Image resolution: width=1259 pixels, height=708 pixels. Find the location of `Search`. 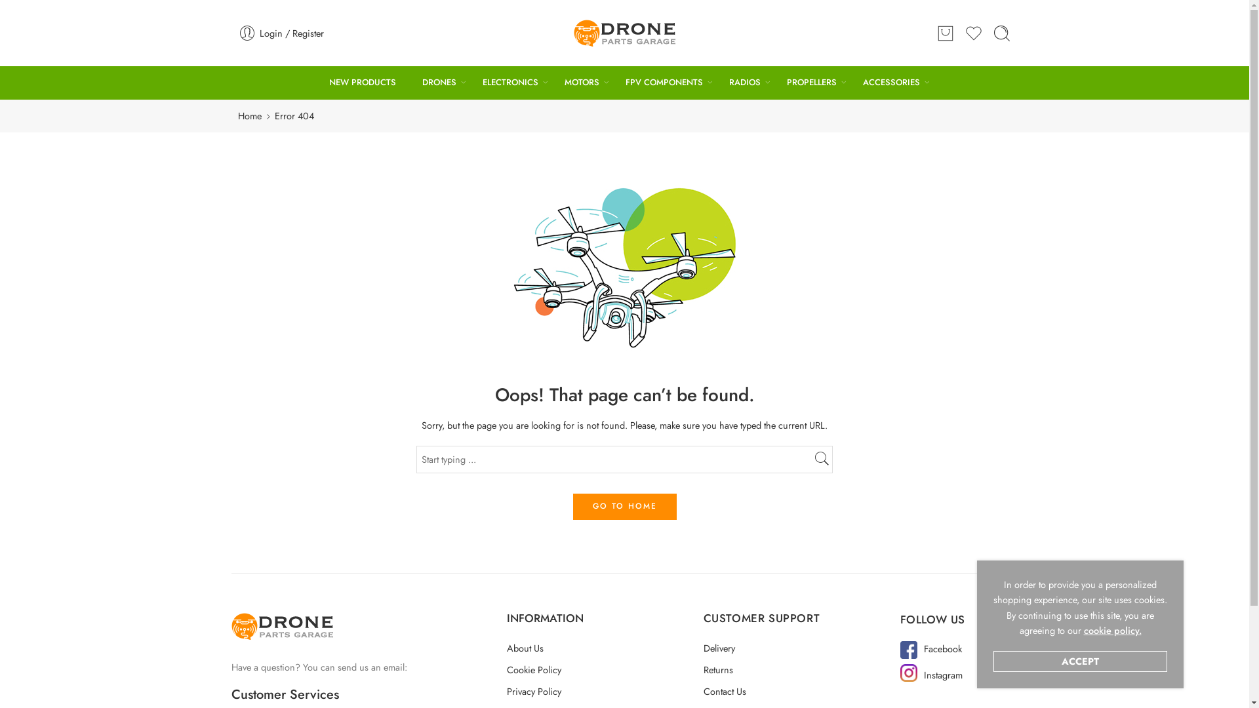

Search is located at coordinates (1002, 33).